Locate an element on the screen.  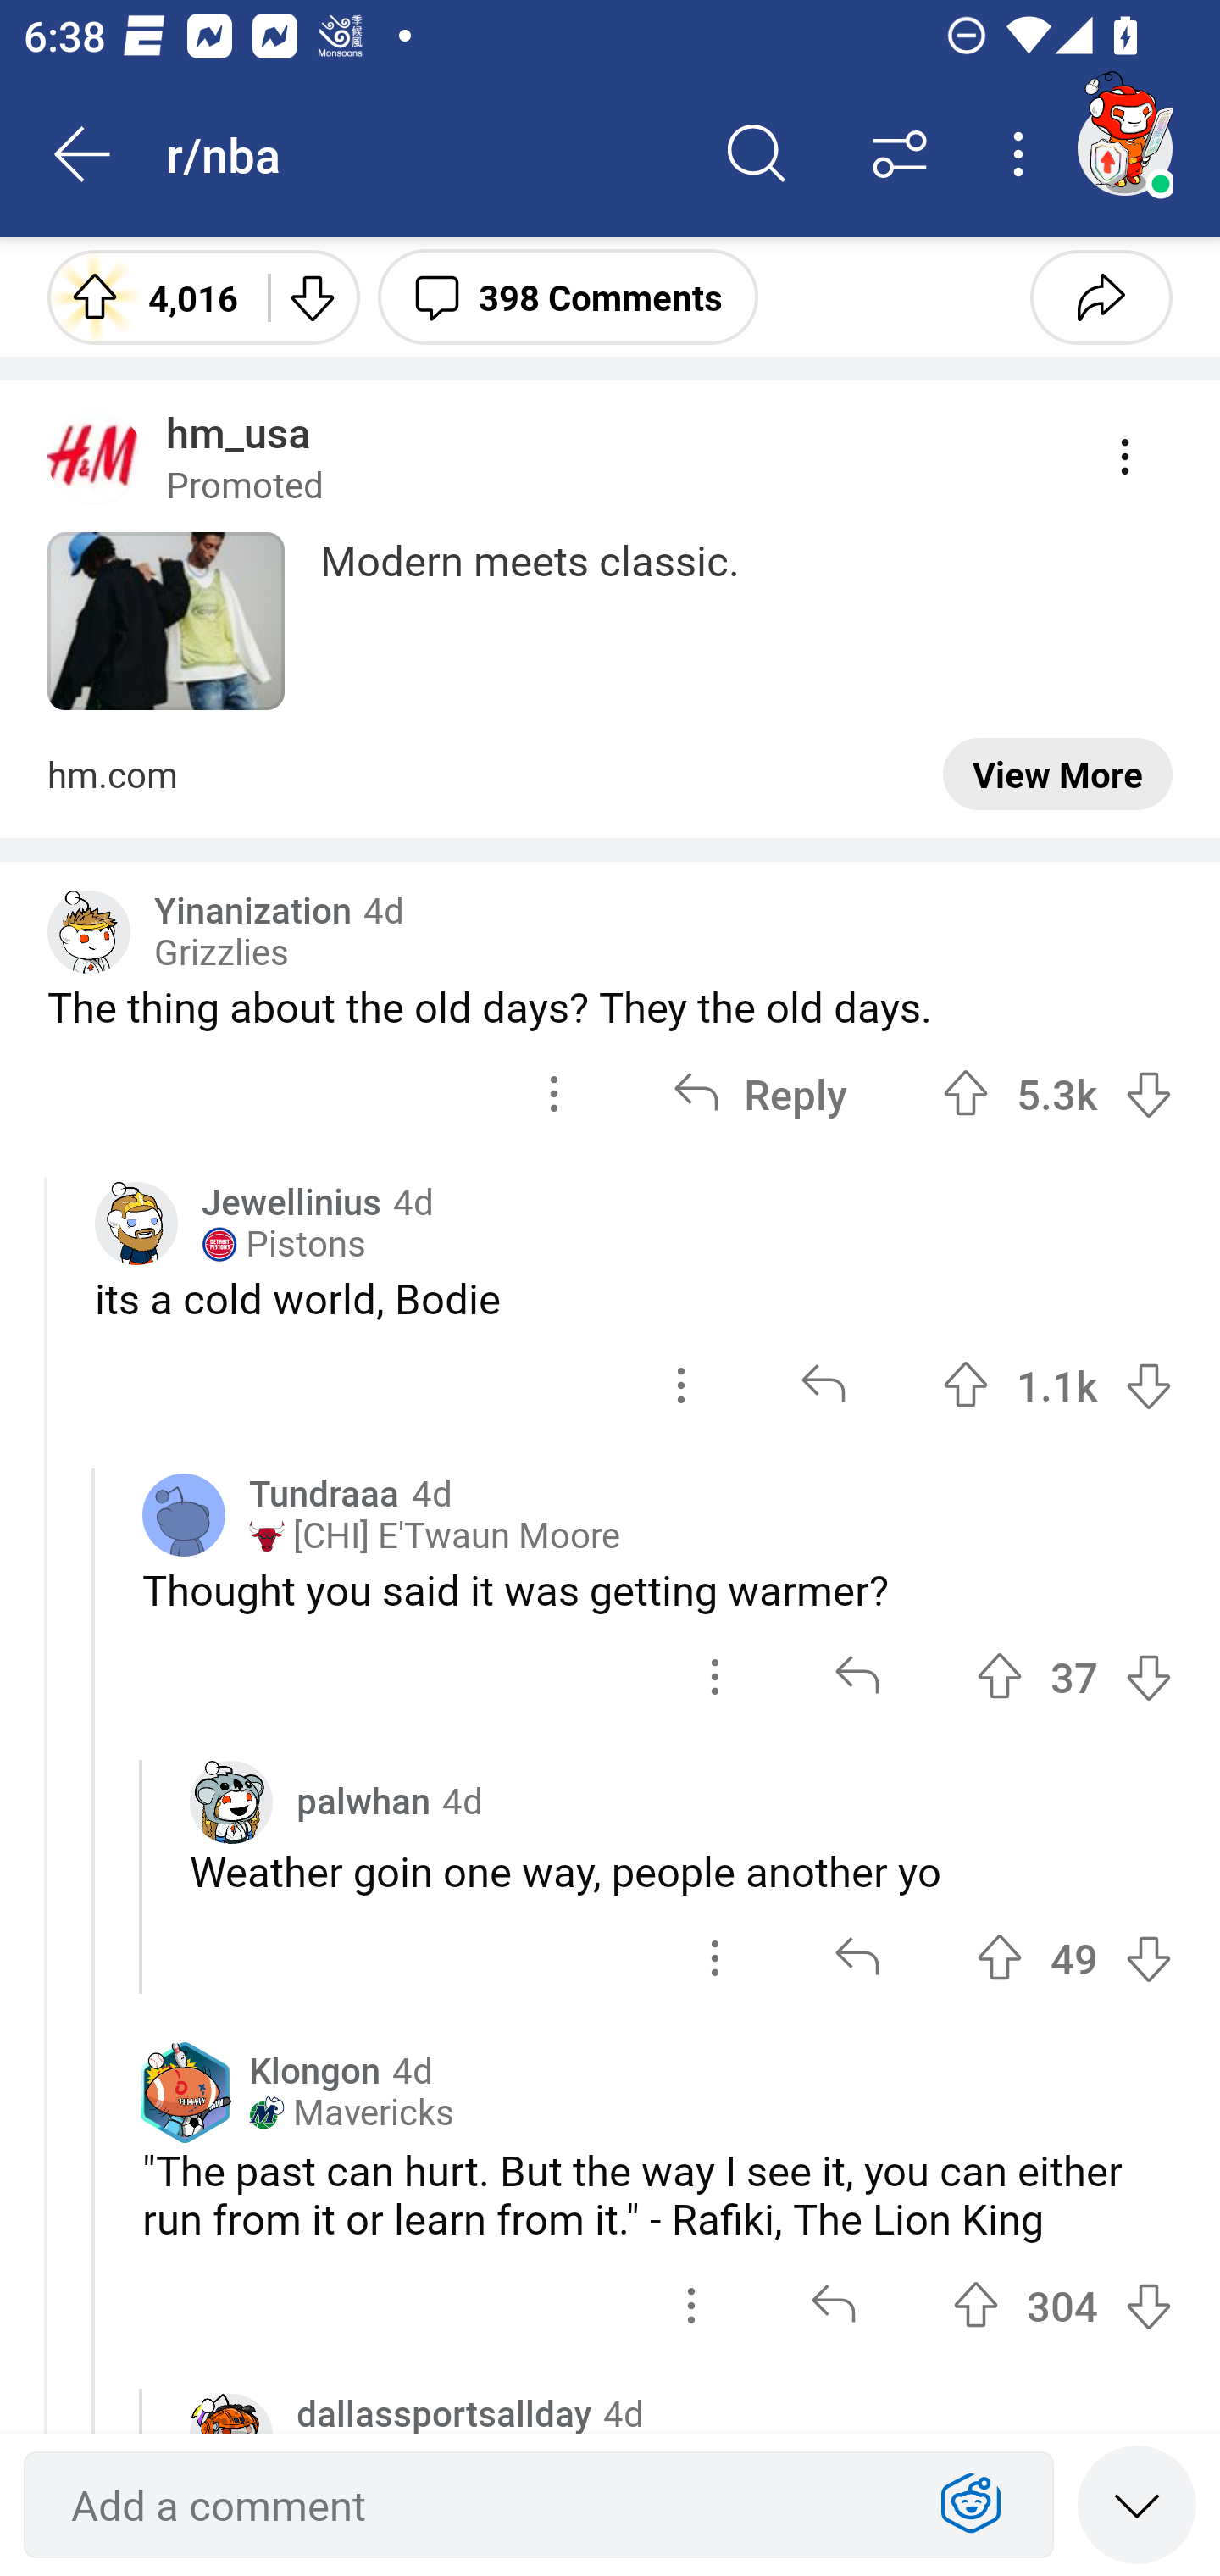
Ad from hm_usa, Promoted, Modern meets classic. is located at coordinates (610, 608).